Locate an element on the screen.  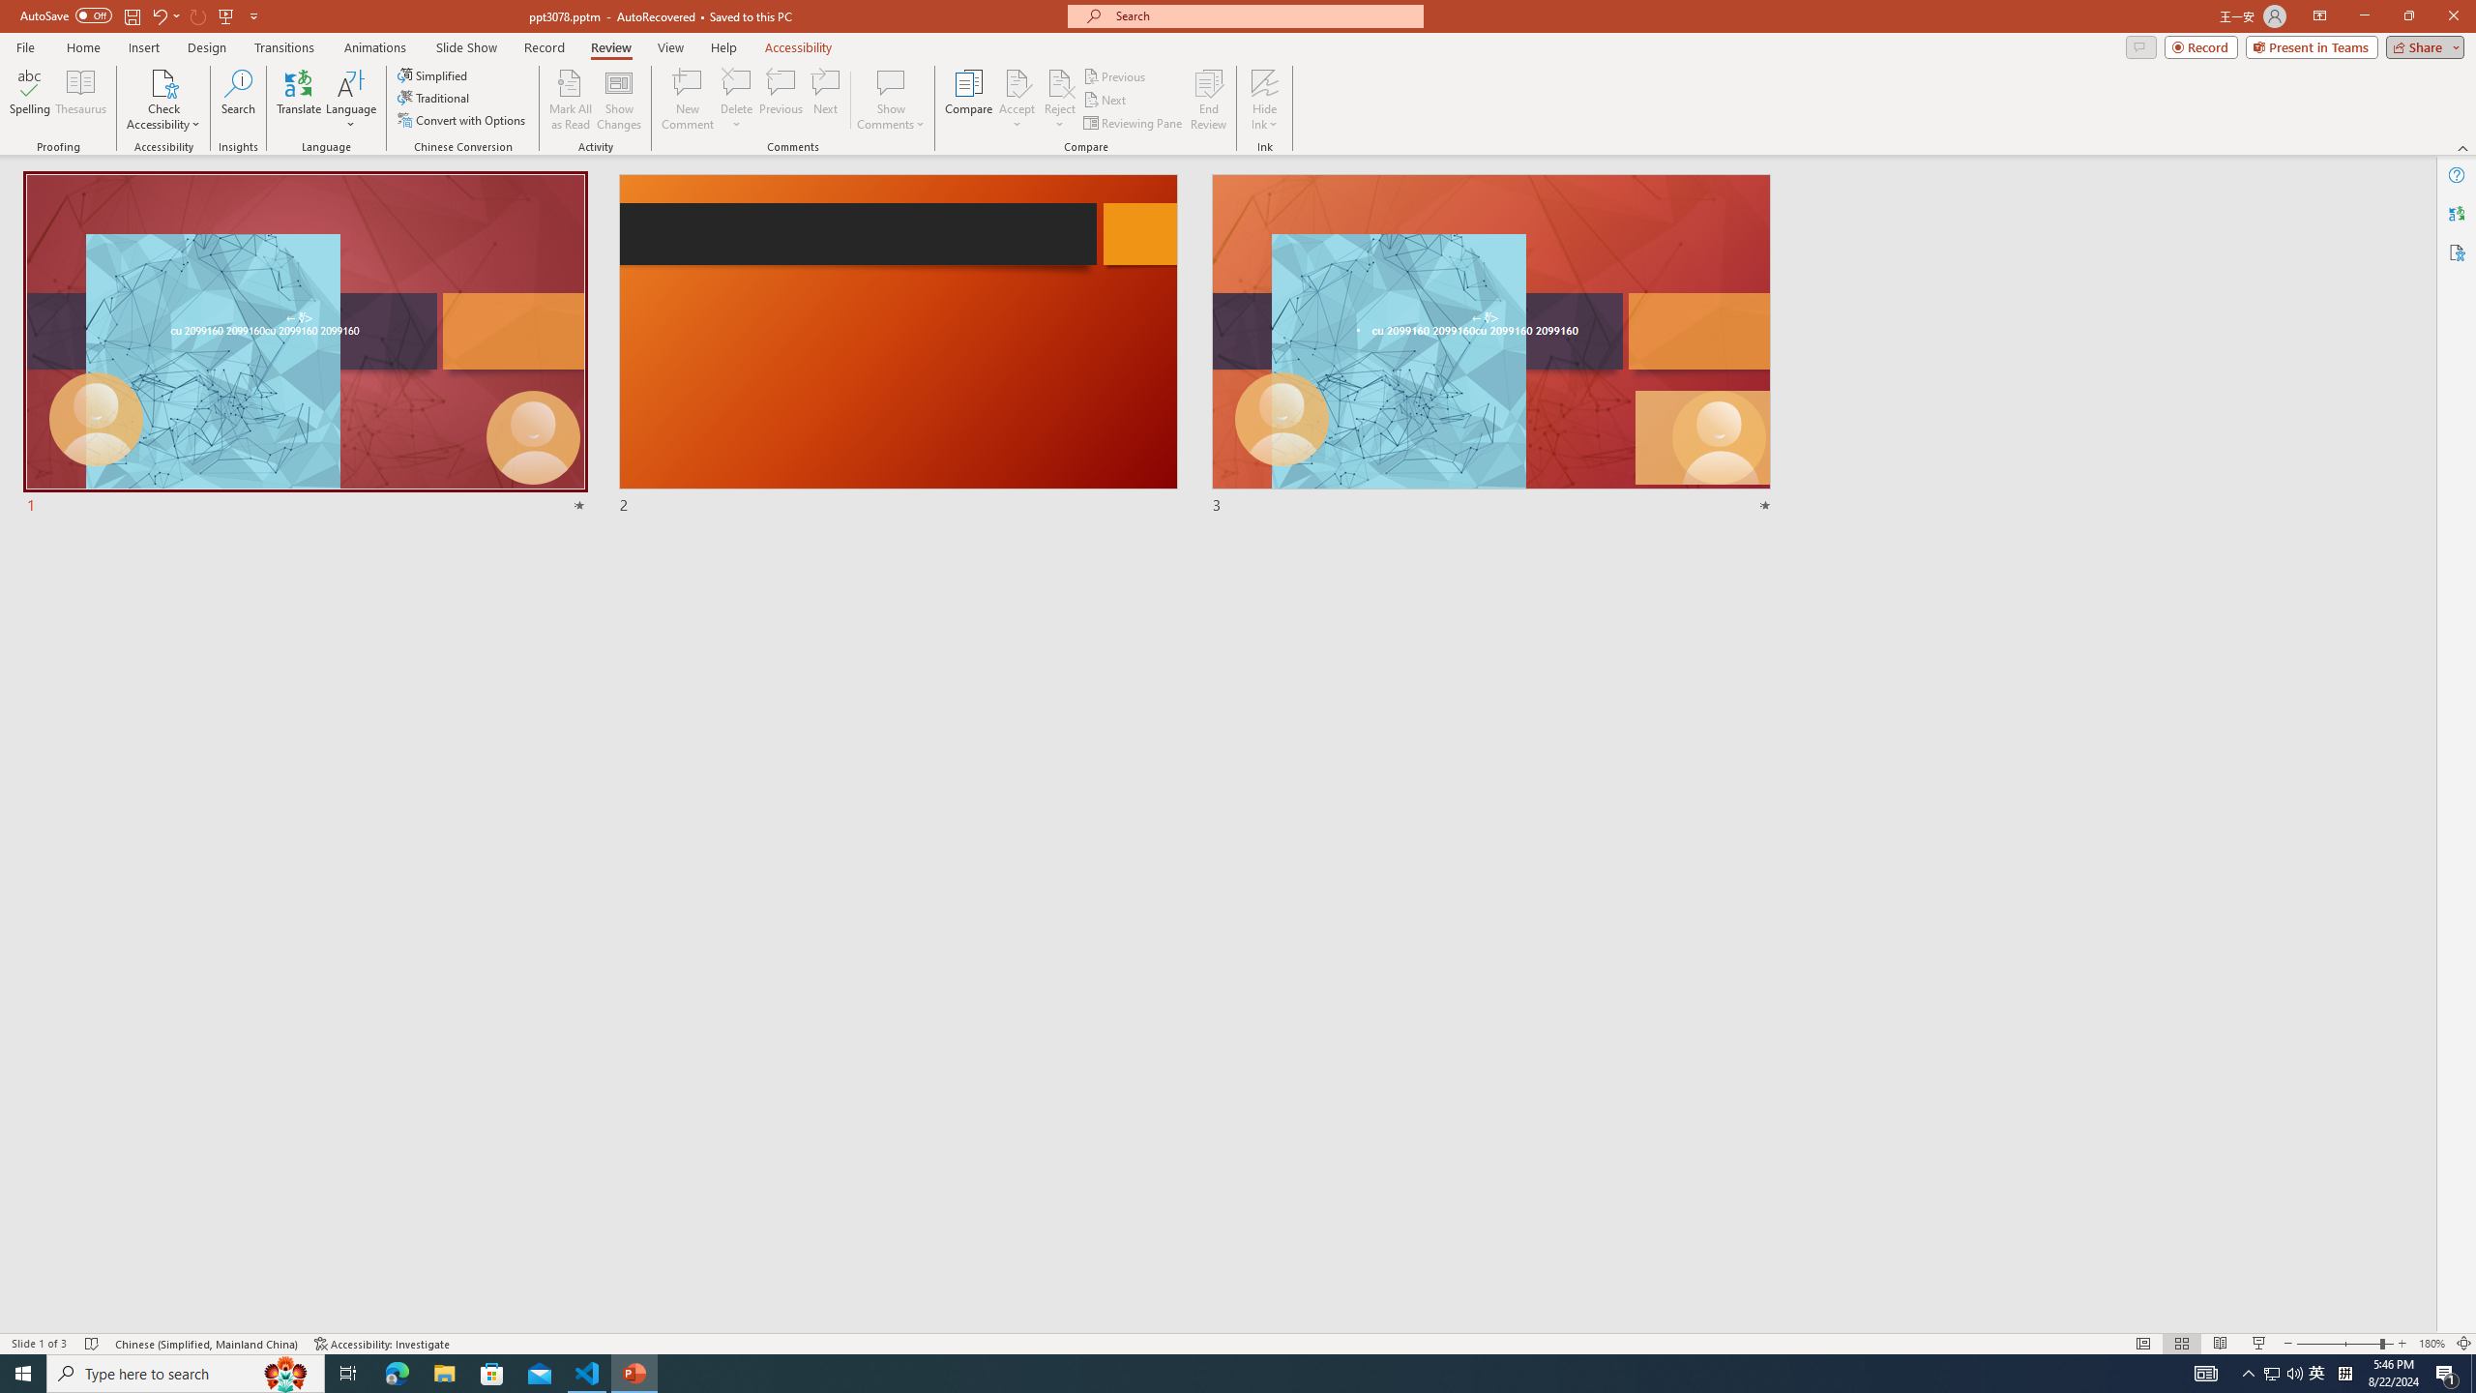
Transitions is located at coordinates (284, 47).